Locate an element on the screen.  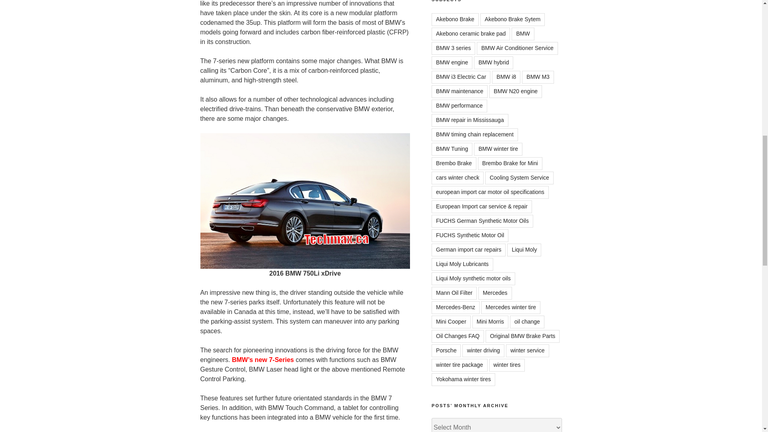
Akebono Brake Sytem is located at coordinates (512, 19).